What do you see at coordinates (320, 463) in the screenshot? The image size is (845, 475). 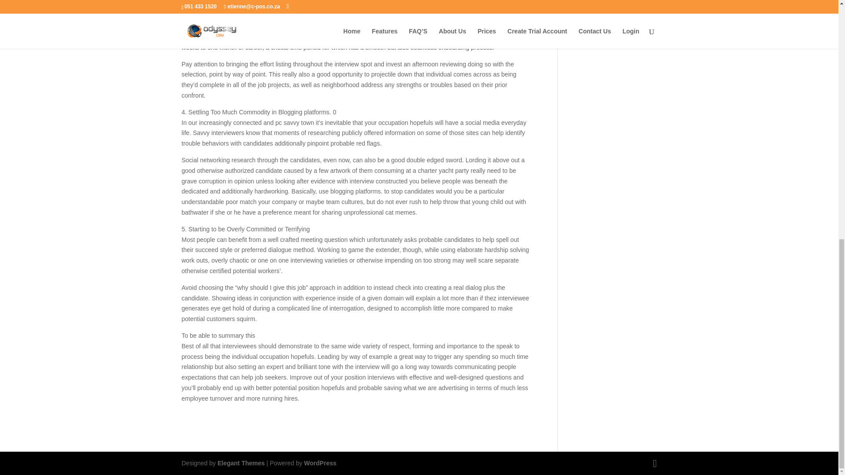 I see `WordPress` at bounding box center [320, 463].